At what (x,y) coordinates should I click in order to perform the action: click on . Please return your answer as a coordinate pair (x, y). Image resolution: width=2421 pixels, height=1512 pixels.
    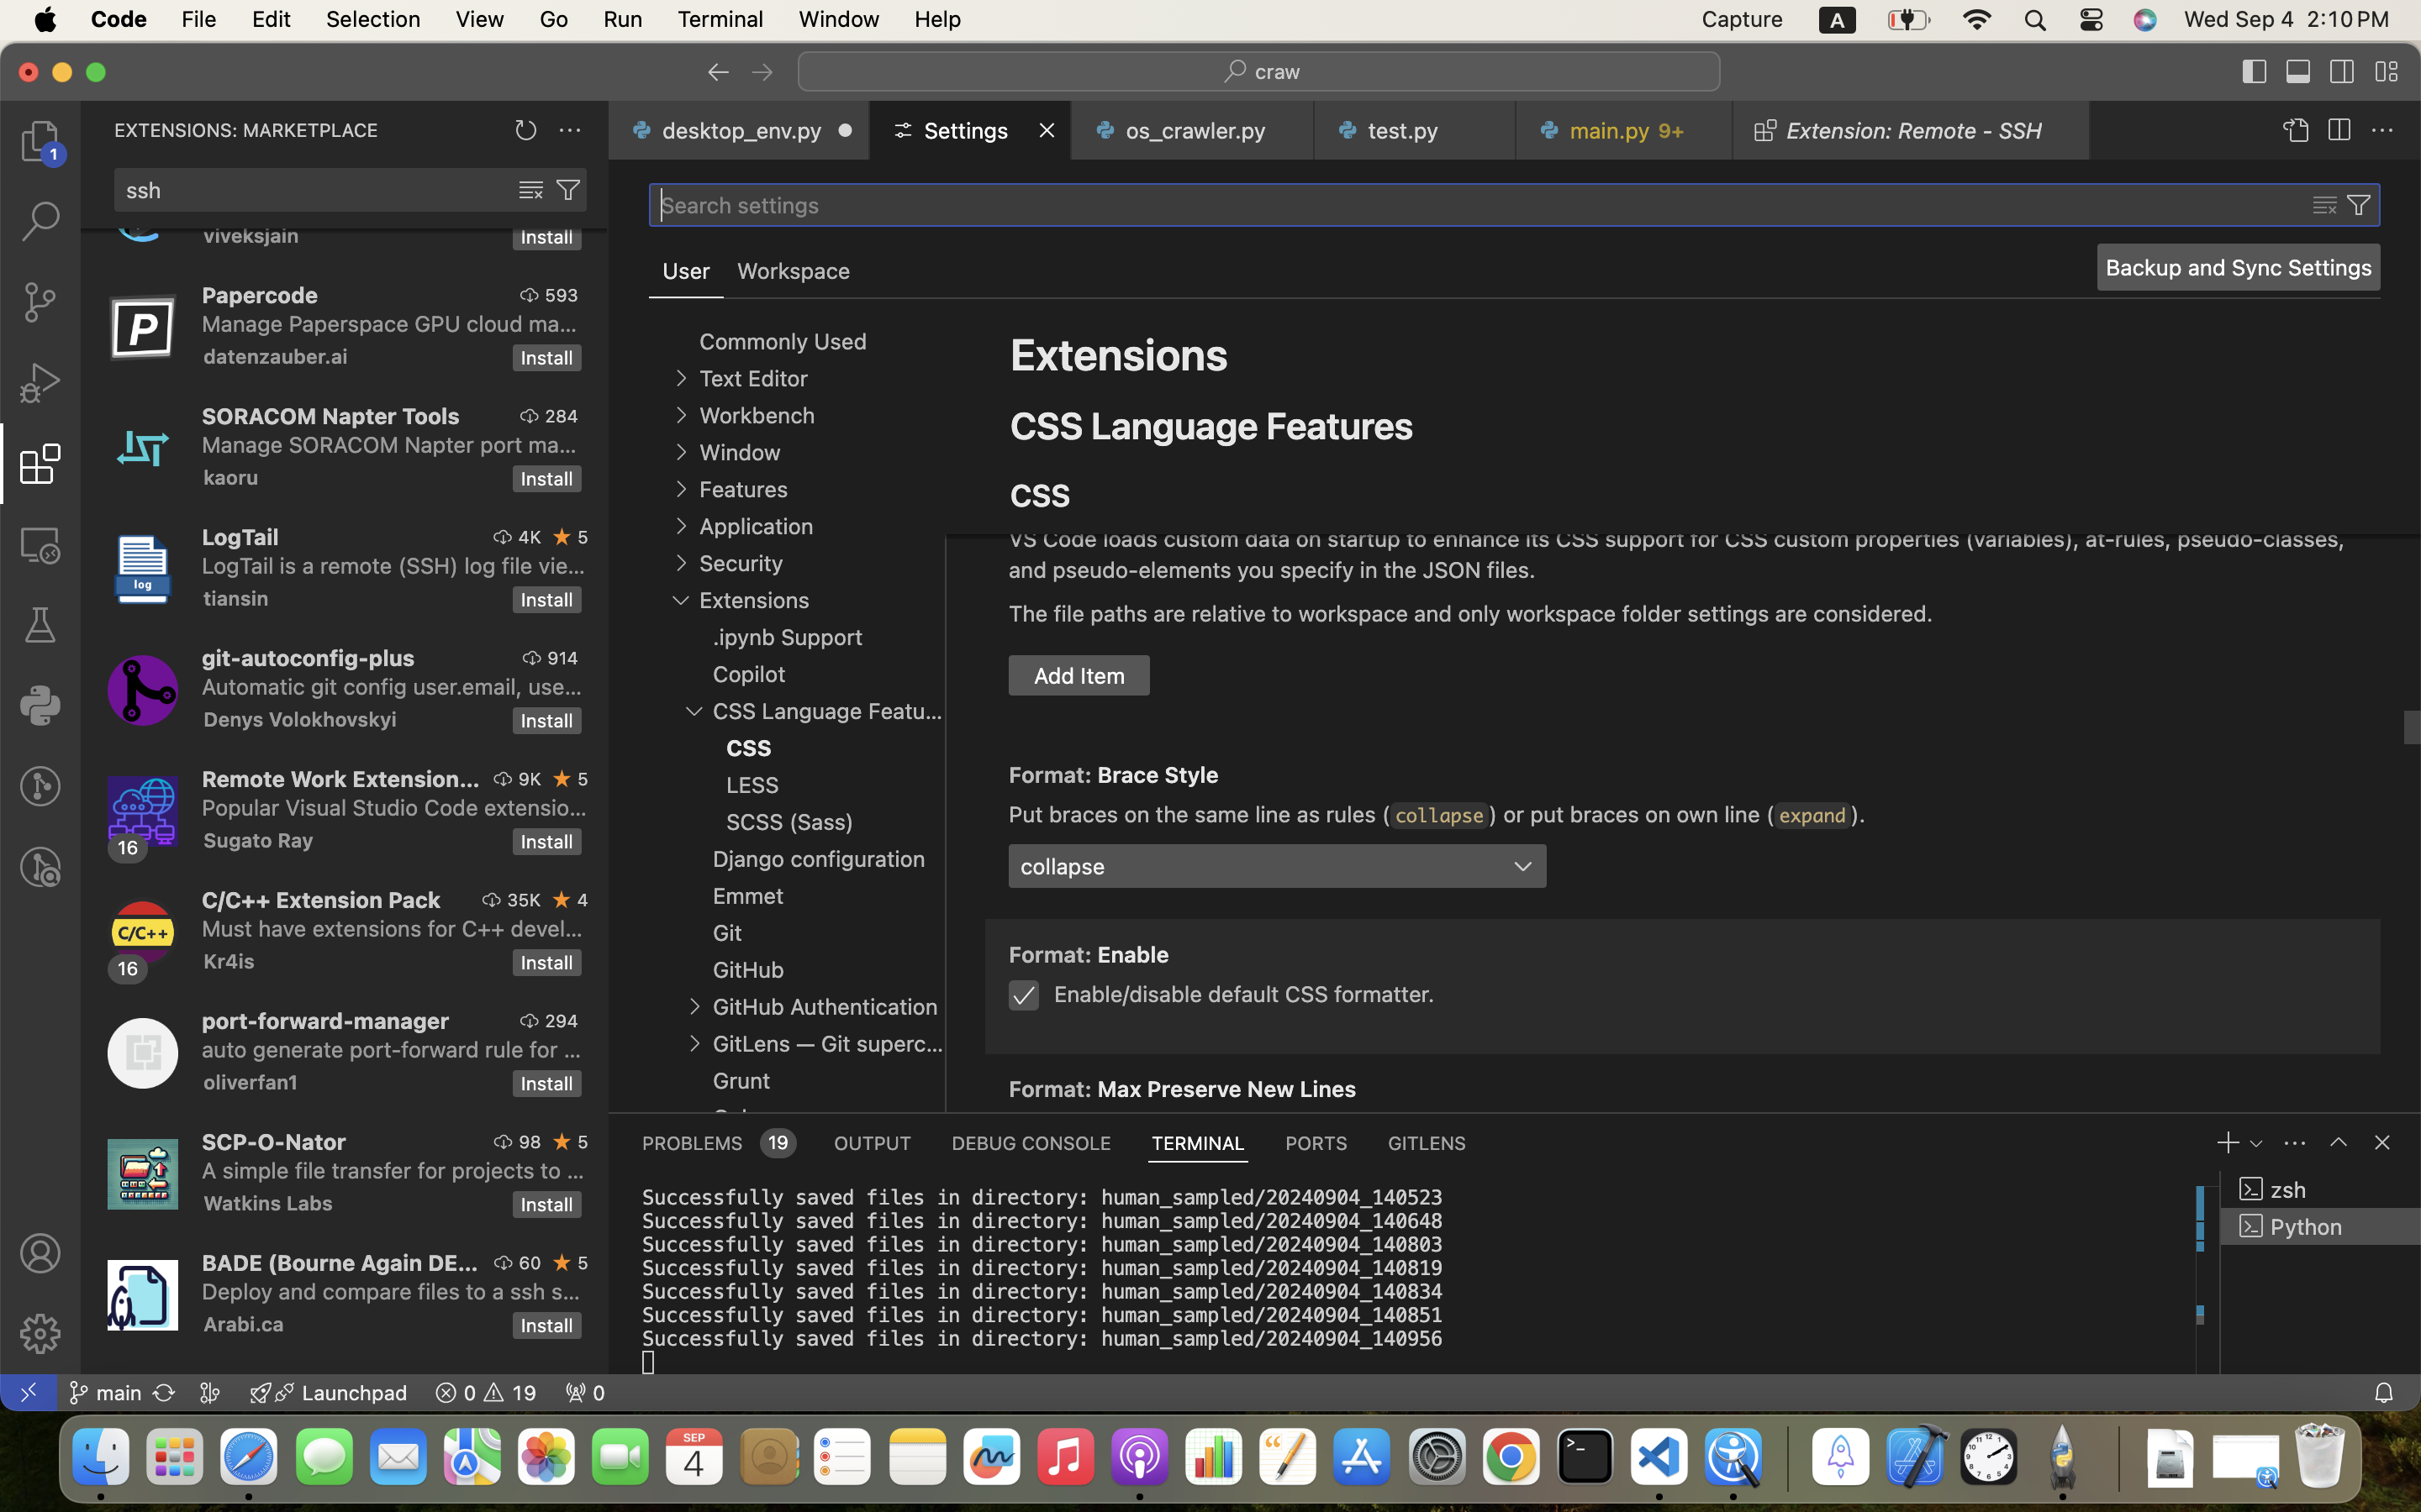
    Looking at the image, I should click on (718, 72).